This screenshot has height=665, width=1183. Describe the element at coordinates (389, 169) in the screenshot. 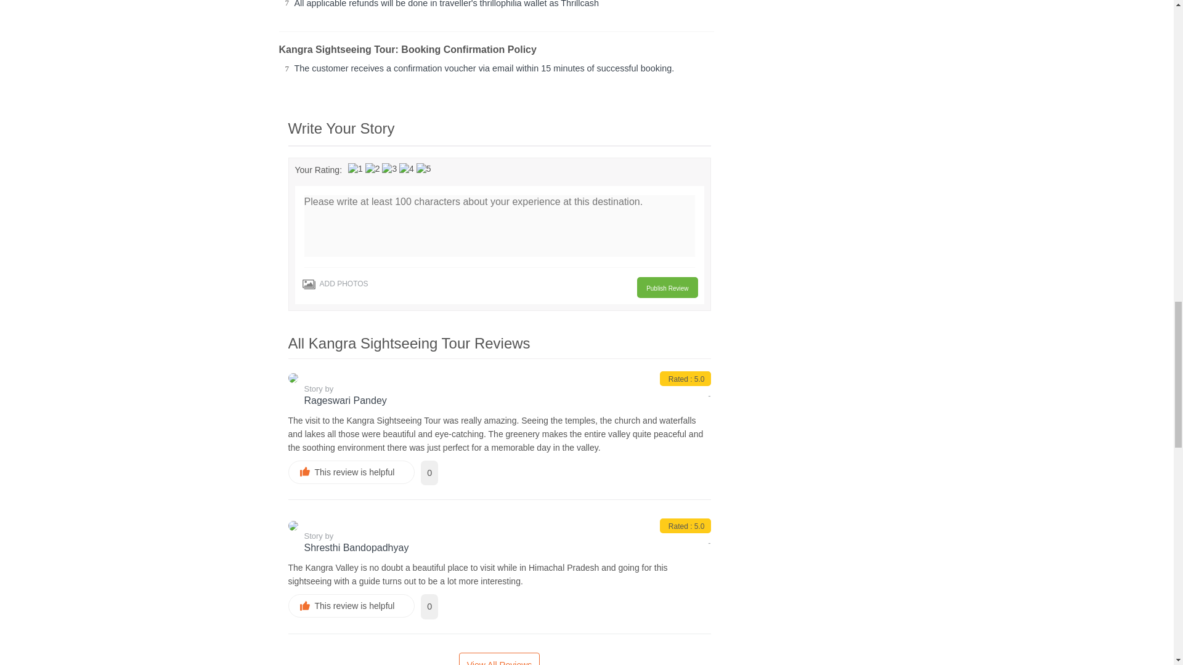

I see `regular` at that location.